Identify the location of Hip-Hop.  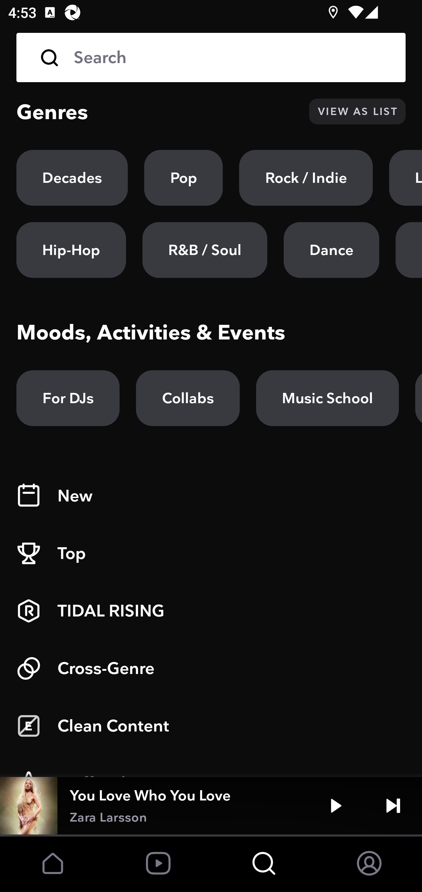
(71, 250).